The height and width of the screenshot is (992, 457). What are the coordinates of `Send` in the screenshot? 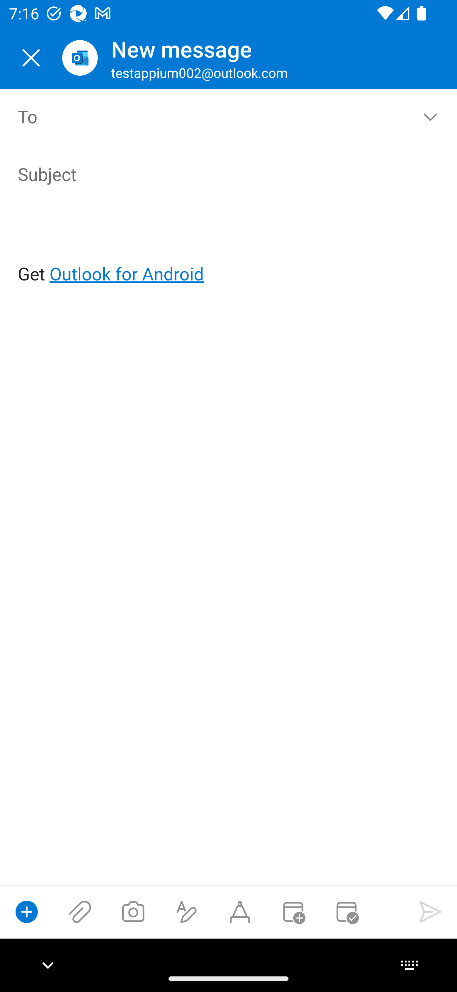 It's located at (430, 912).